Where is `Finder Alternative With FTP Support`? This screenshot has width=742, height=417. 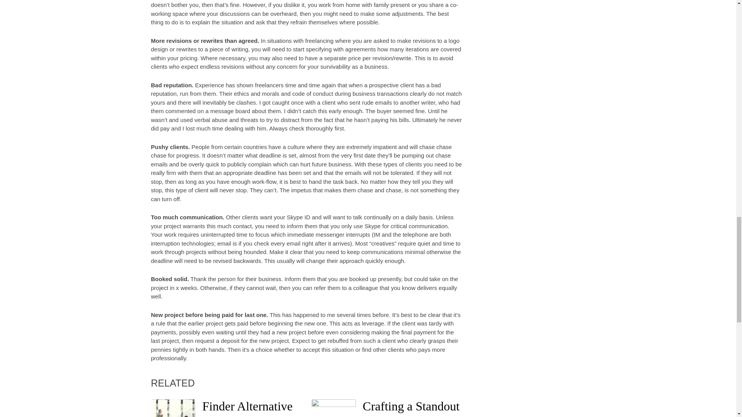 Finder Alternative With FTP Support is located at coordinates (248, 408).